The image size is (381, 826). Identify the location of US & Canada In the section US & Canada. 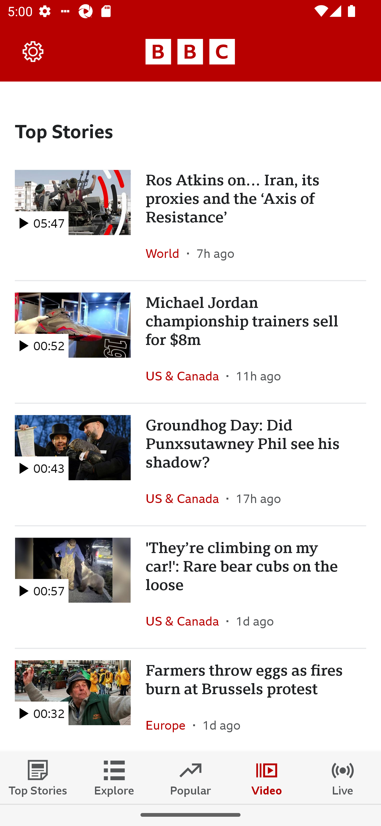
(186, 498).